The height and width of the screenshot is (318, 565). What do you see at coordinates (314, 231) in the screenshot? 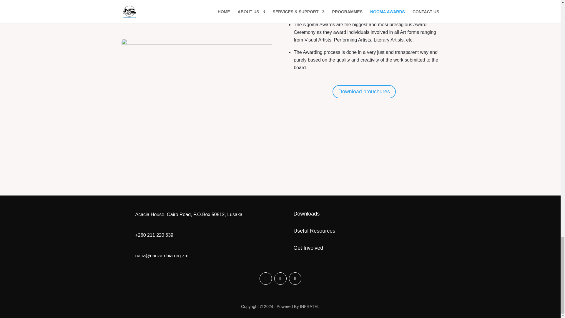
I see `Useful Resources` at bounding box center [314, 231].